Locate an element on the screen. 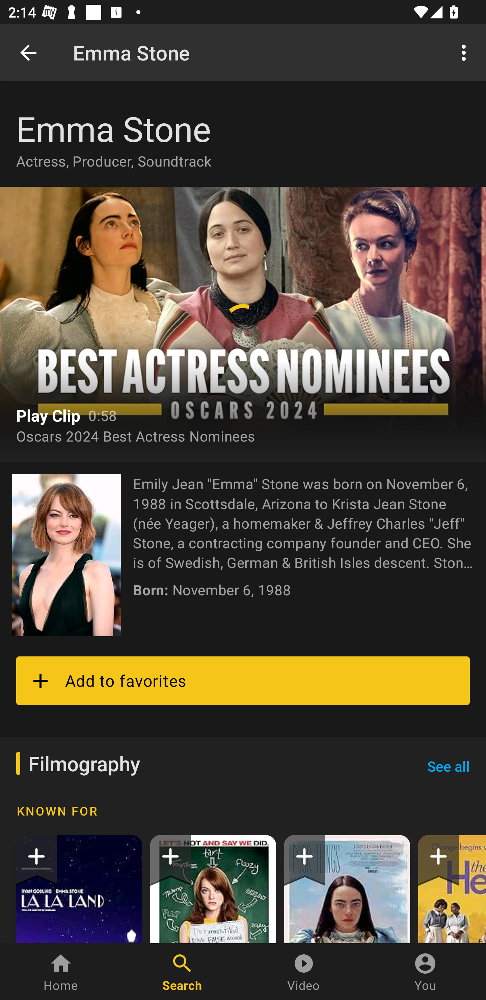  Home is located at coordinates (61, 972).